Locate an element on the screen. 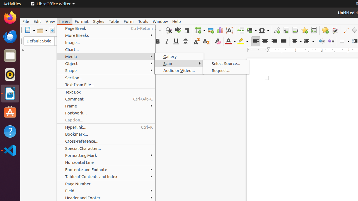  Chart is located at coordinates (220, 30).